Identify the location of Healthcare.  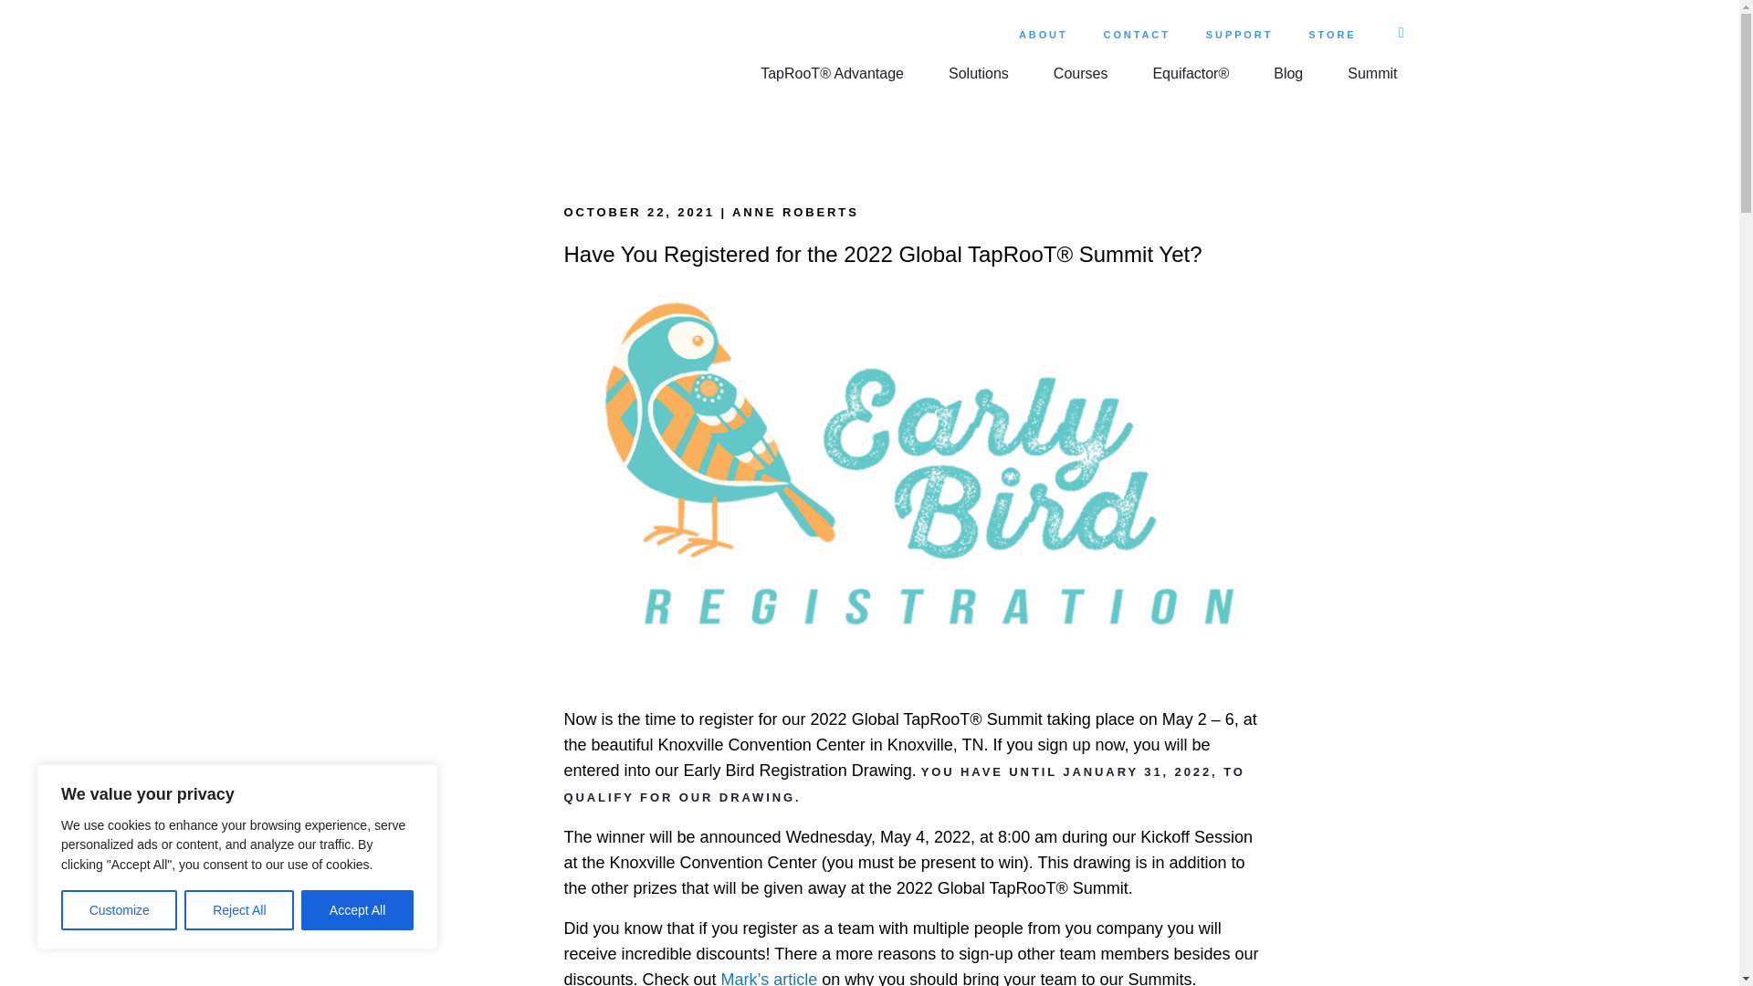
(974, 128).